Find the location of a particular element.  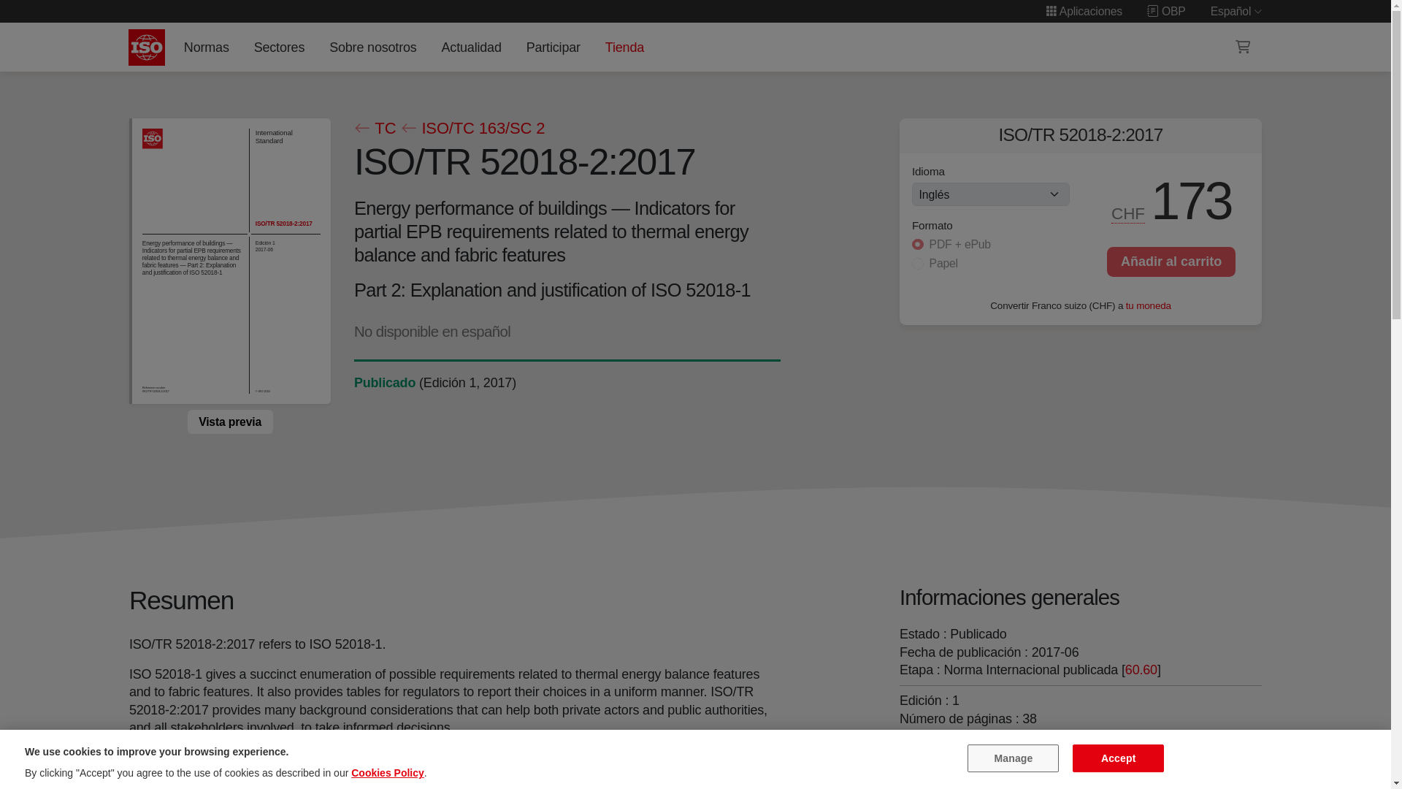

60.60 is located at coordinates (1141, 669).